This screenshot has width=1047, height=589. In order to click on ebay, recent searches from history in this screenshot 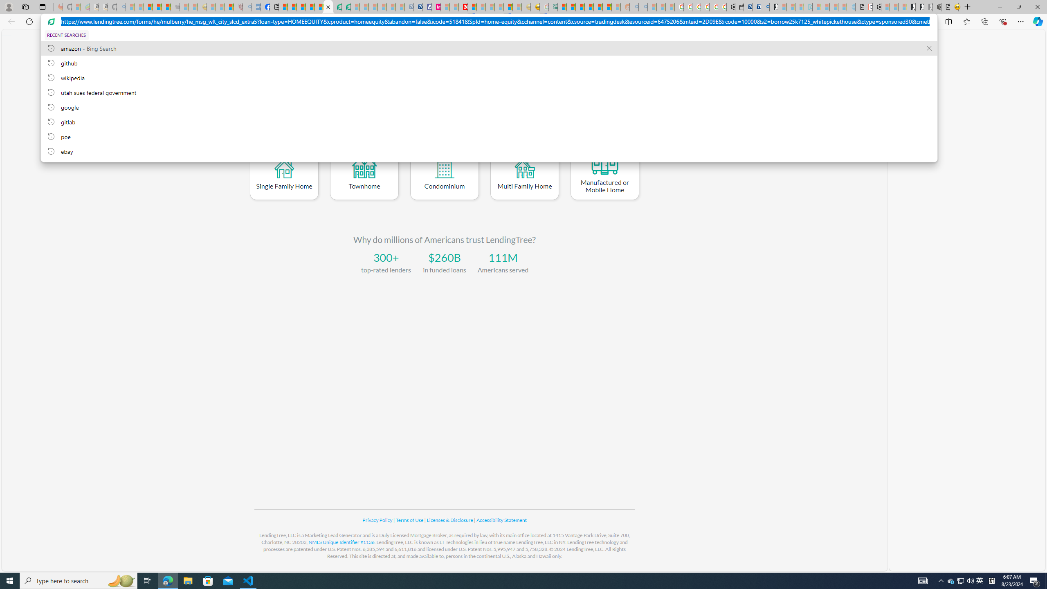, I will do `click(489, 151)`.